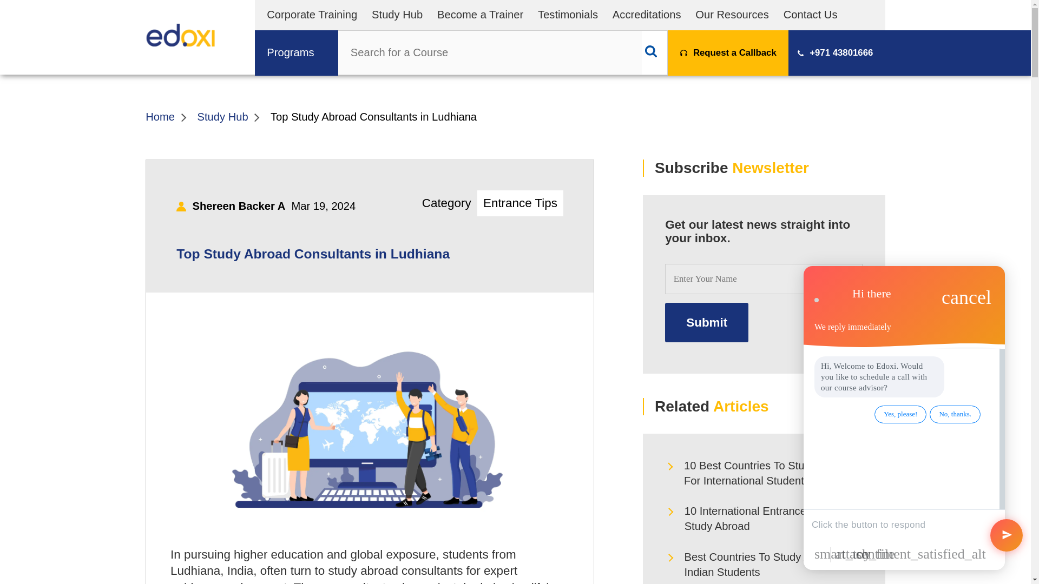 This screenshot has width=1039, height=584. I want to click on No, thanks., so click(955, 414).